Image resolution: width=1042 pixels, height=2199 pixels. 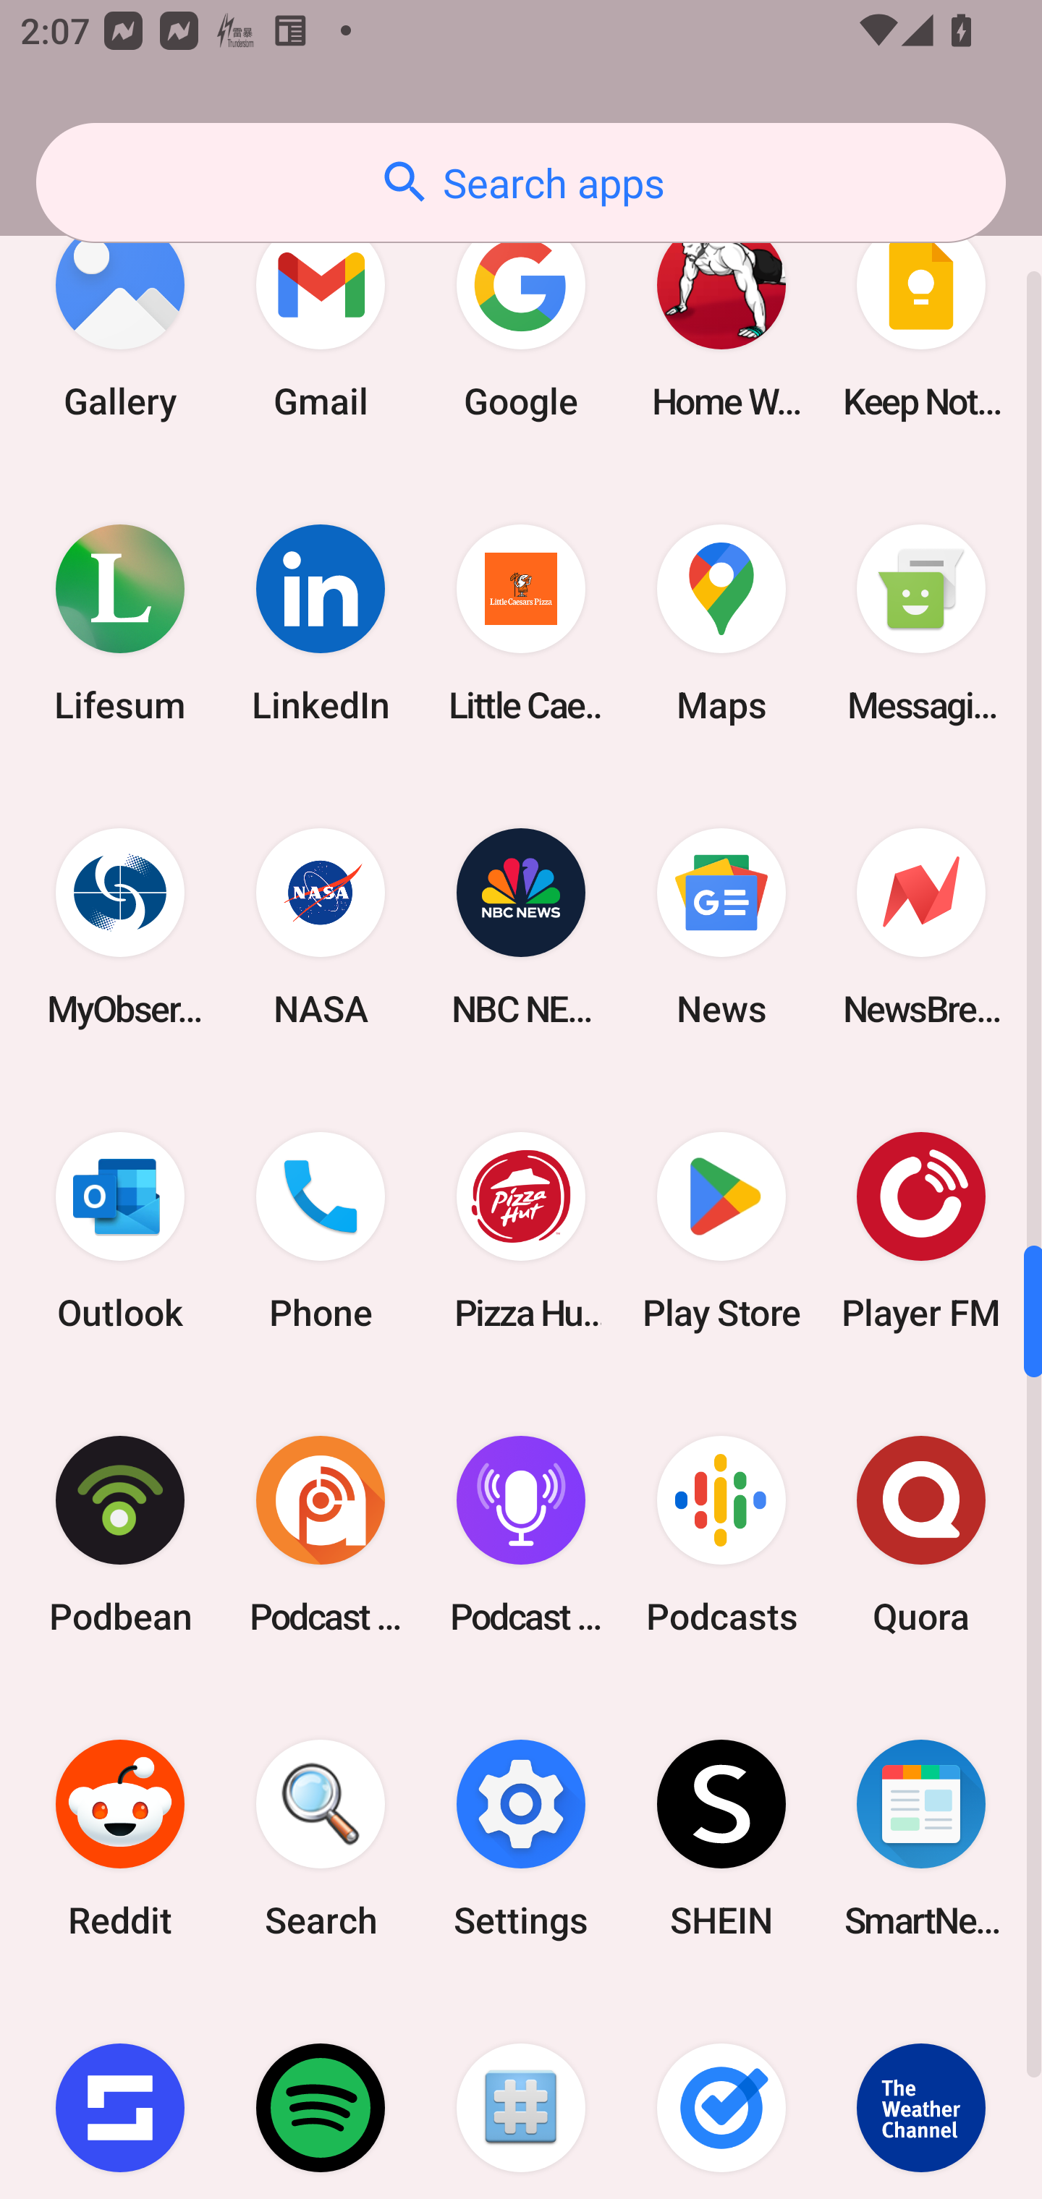 I want to click on NewsBreak, so click(x=921, y=927).